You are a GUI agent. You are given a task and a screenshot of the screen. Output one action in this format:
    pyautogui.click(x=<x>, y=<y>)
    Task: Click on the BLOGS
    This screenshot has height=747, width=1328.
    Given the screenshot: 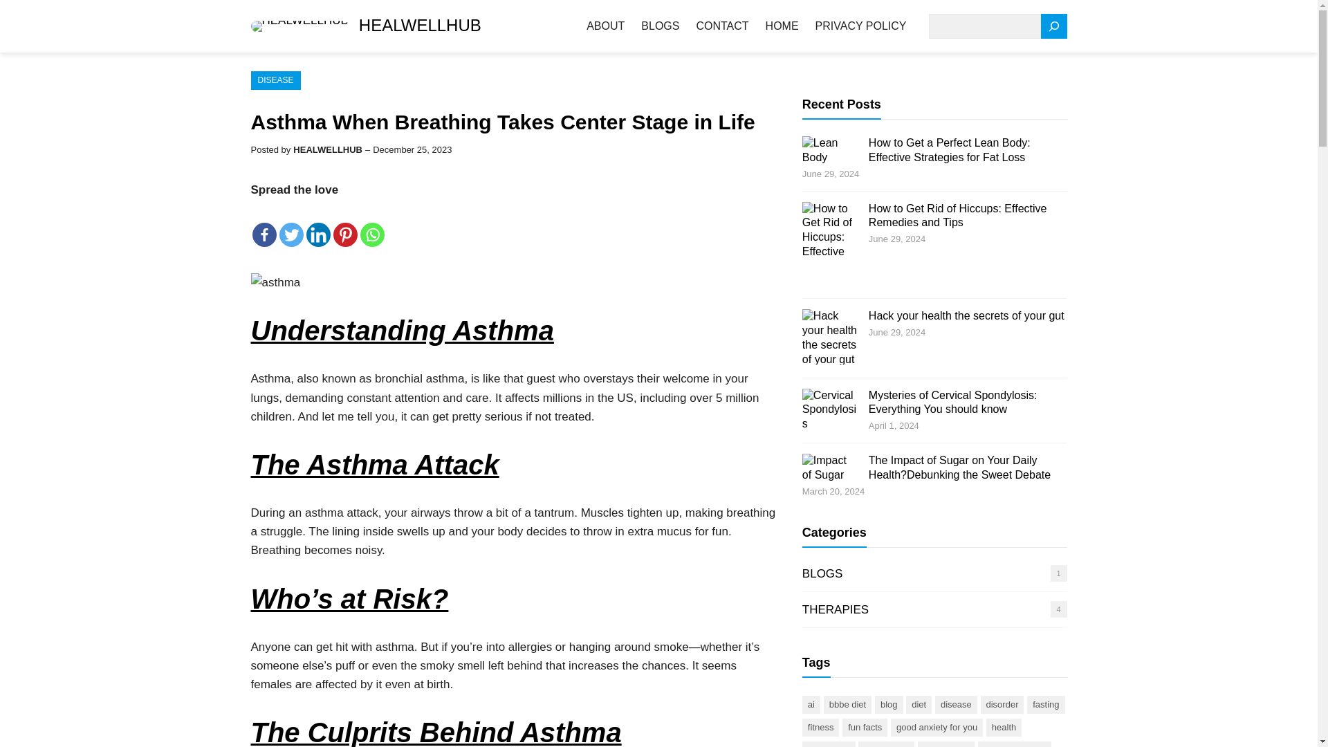 What is the action you would take?
    pyautogui.click(x=660, y=26)
    